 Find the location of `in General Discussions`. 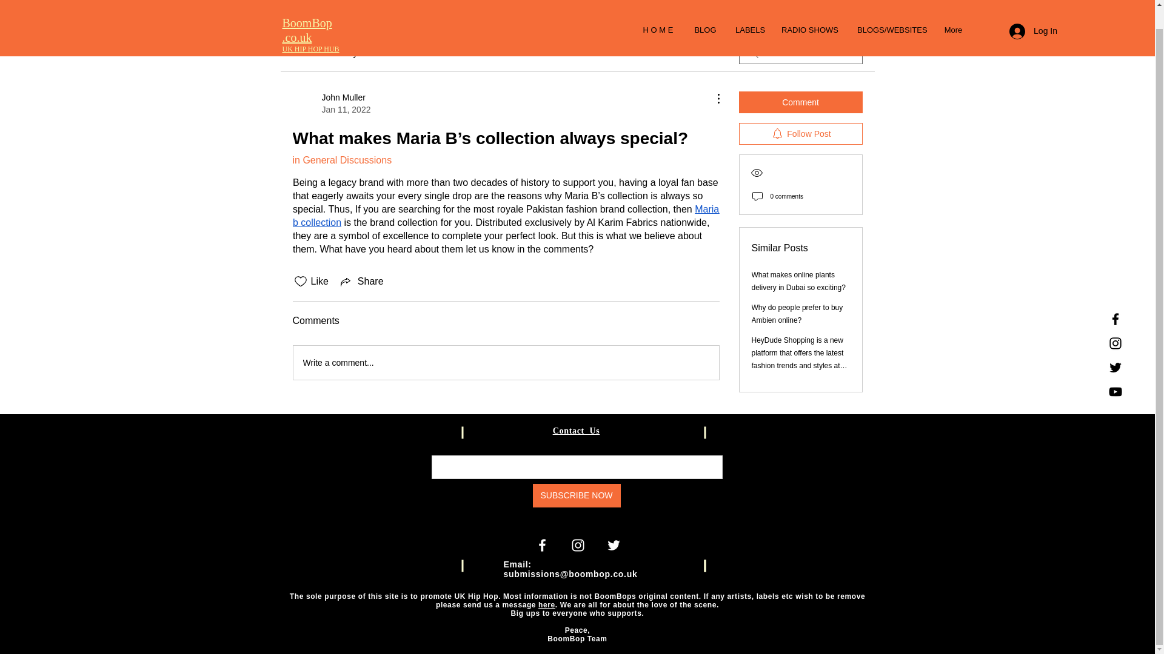

in General Discussions is located at coordinates (341, 160).